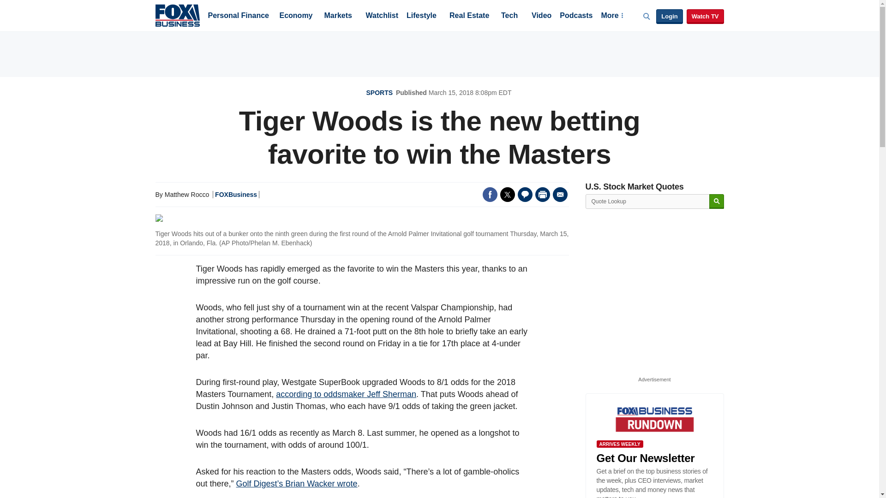 This screenshot has height=498, width=886. What do you see at coordinates (381, 16) in the screenshot?
I see `Watchlist` at bounding box center [381, 16].